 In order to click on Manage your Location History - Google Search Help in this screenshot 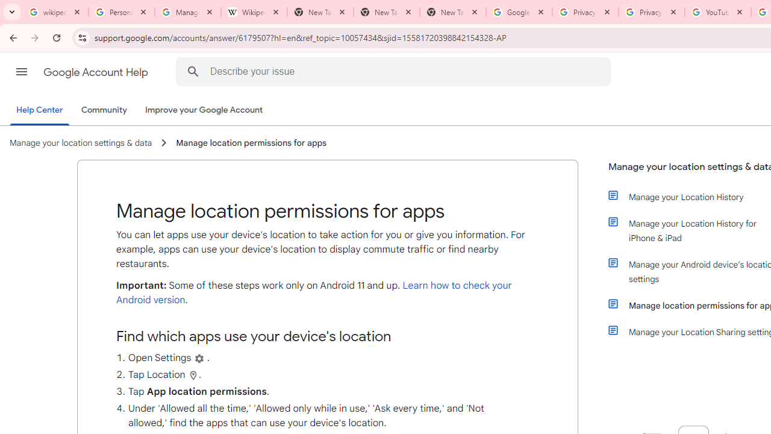, I will do `click(188, 12)`.